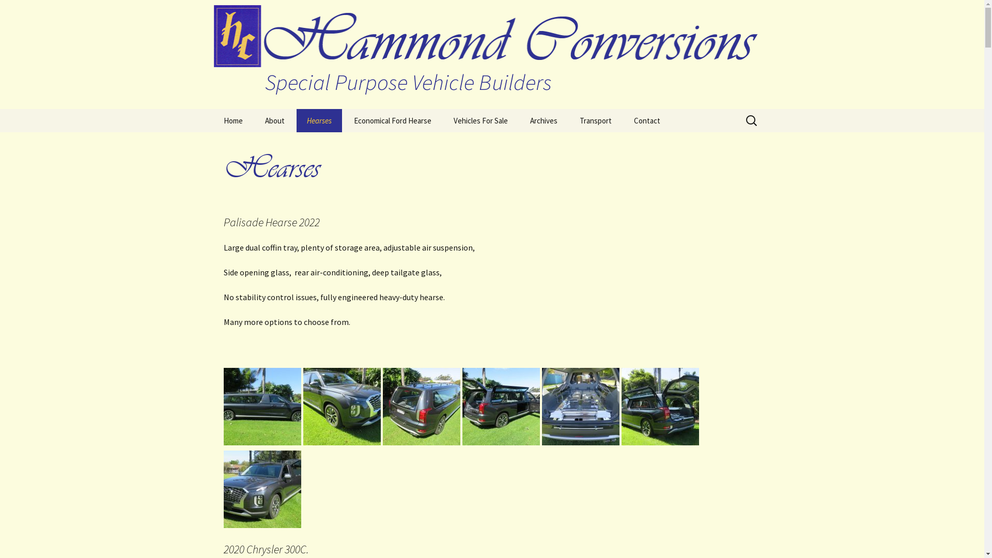 Image resolution: width=992 pixels, height=558 pixels. I want to click on Search, so click(24, 11).